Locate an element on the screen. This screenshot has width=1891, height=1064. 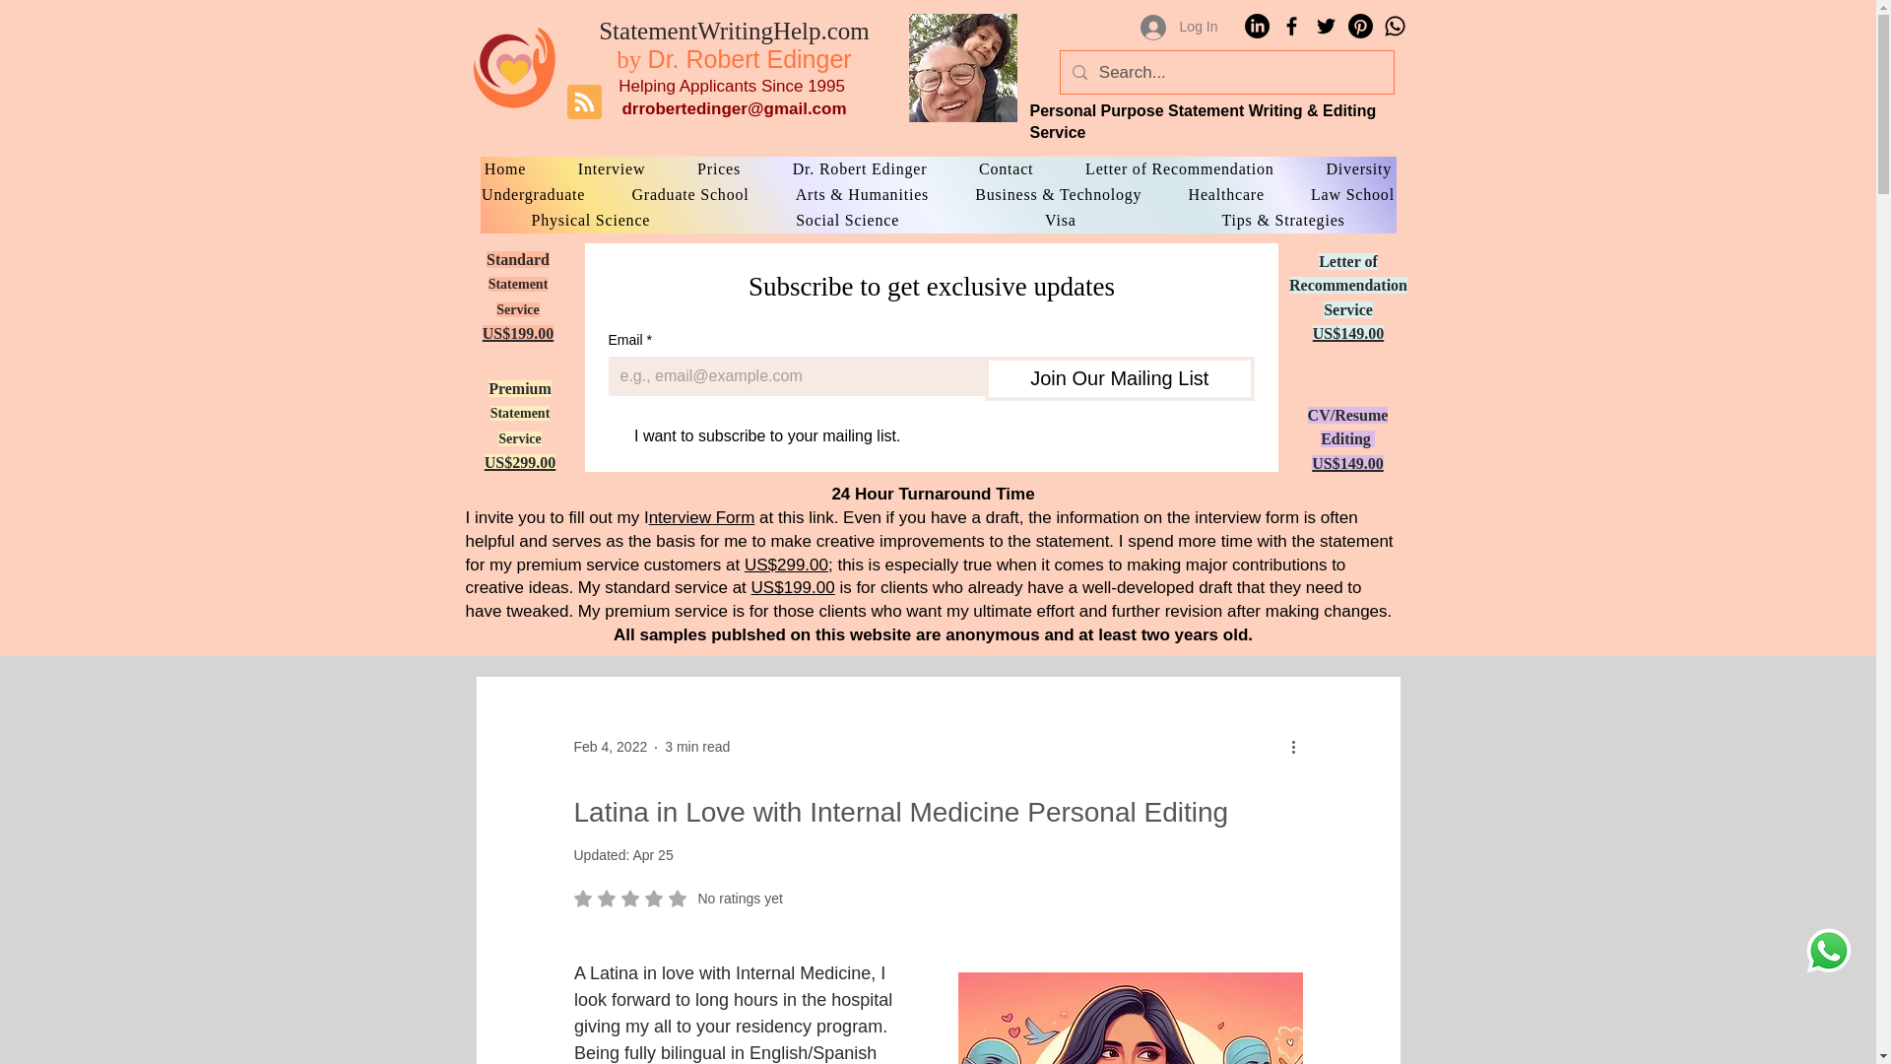
Home is located at coordinates (689, 194).